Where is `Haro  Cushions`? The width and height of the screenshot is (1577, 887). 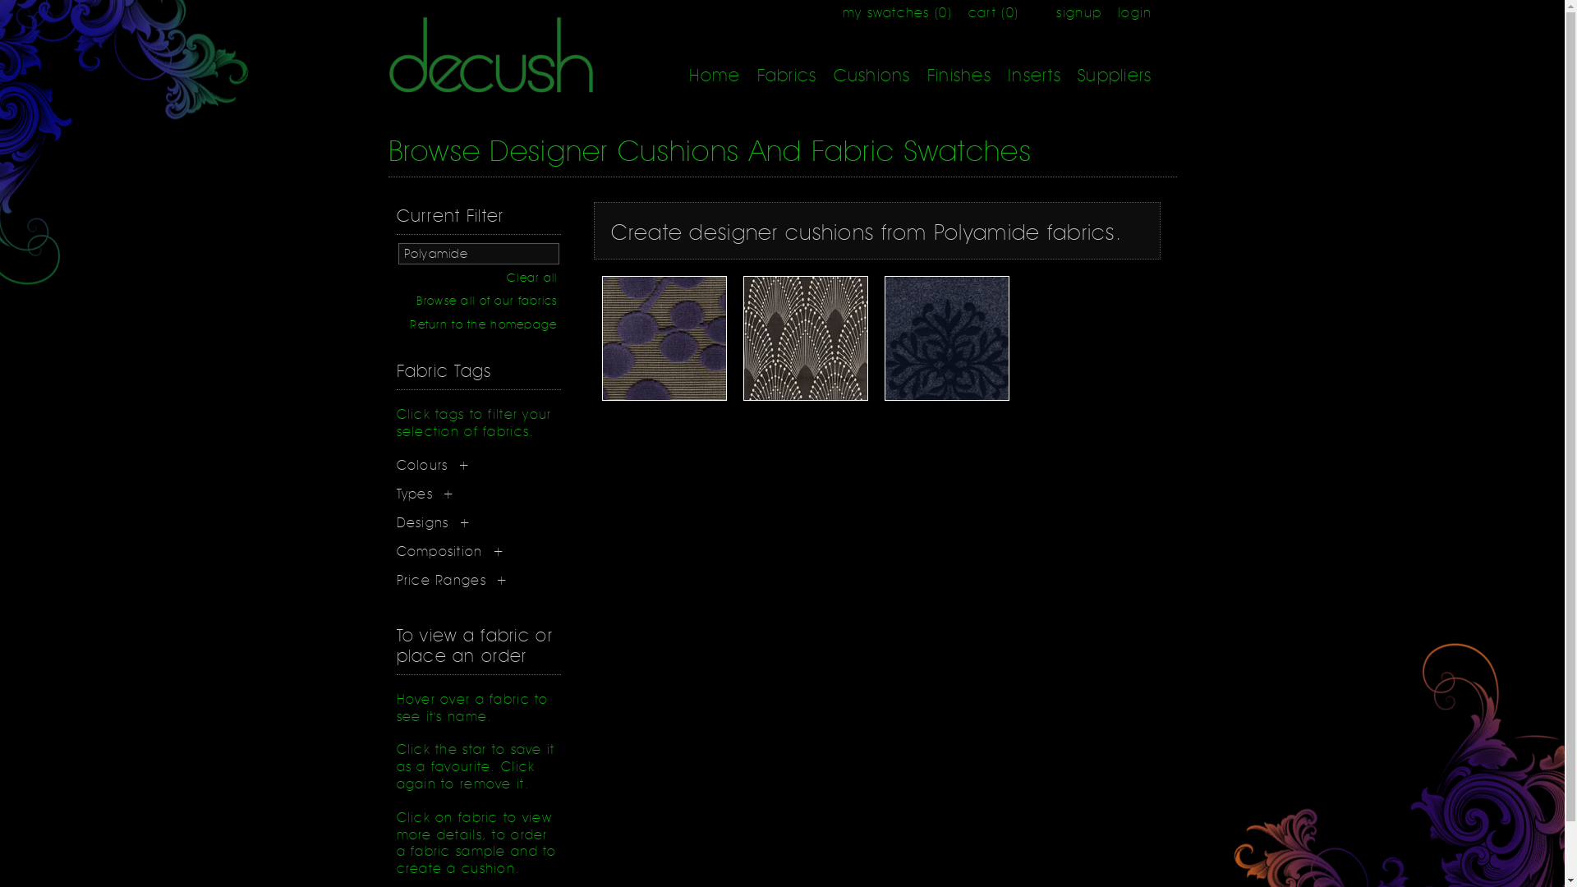 Haro  Cushions is located at coordinates (664, 398).